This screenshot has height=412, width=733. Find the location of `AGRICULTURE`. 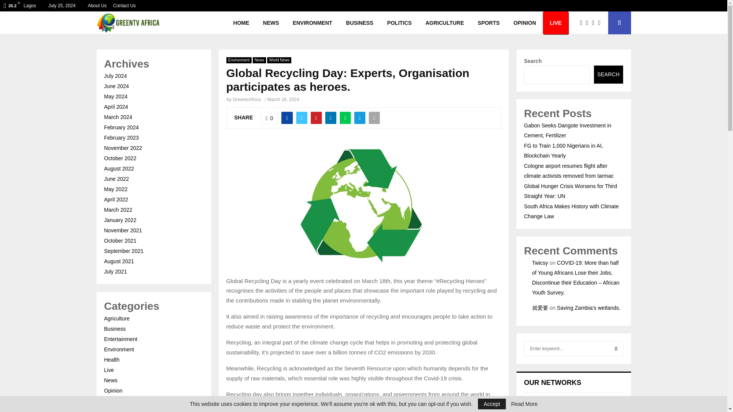

AGRICULTURE is located at coordinates (444, 23).